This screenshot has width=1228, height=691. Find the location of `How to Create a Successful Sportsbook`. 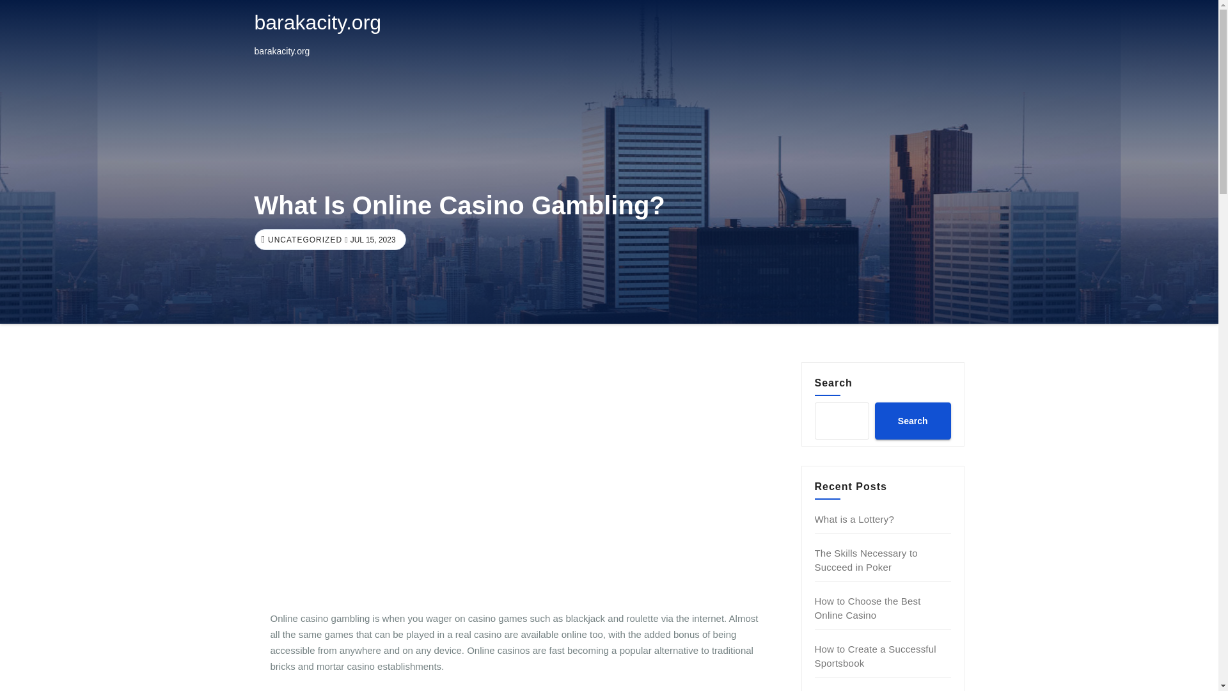

How to Create a Successful Sportsbook is located at coordinates (875, 656).